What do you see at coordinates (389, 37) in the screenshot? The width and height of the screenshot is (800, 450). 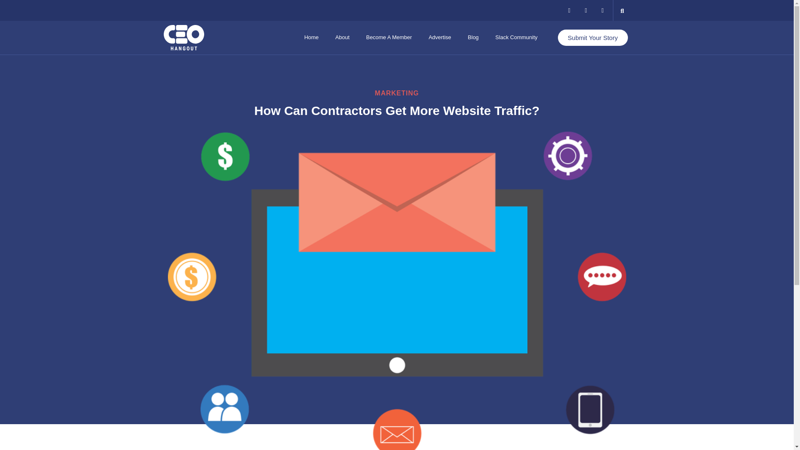 I see `Become A Member` at bounding box center [389, 37].